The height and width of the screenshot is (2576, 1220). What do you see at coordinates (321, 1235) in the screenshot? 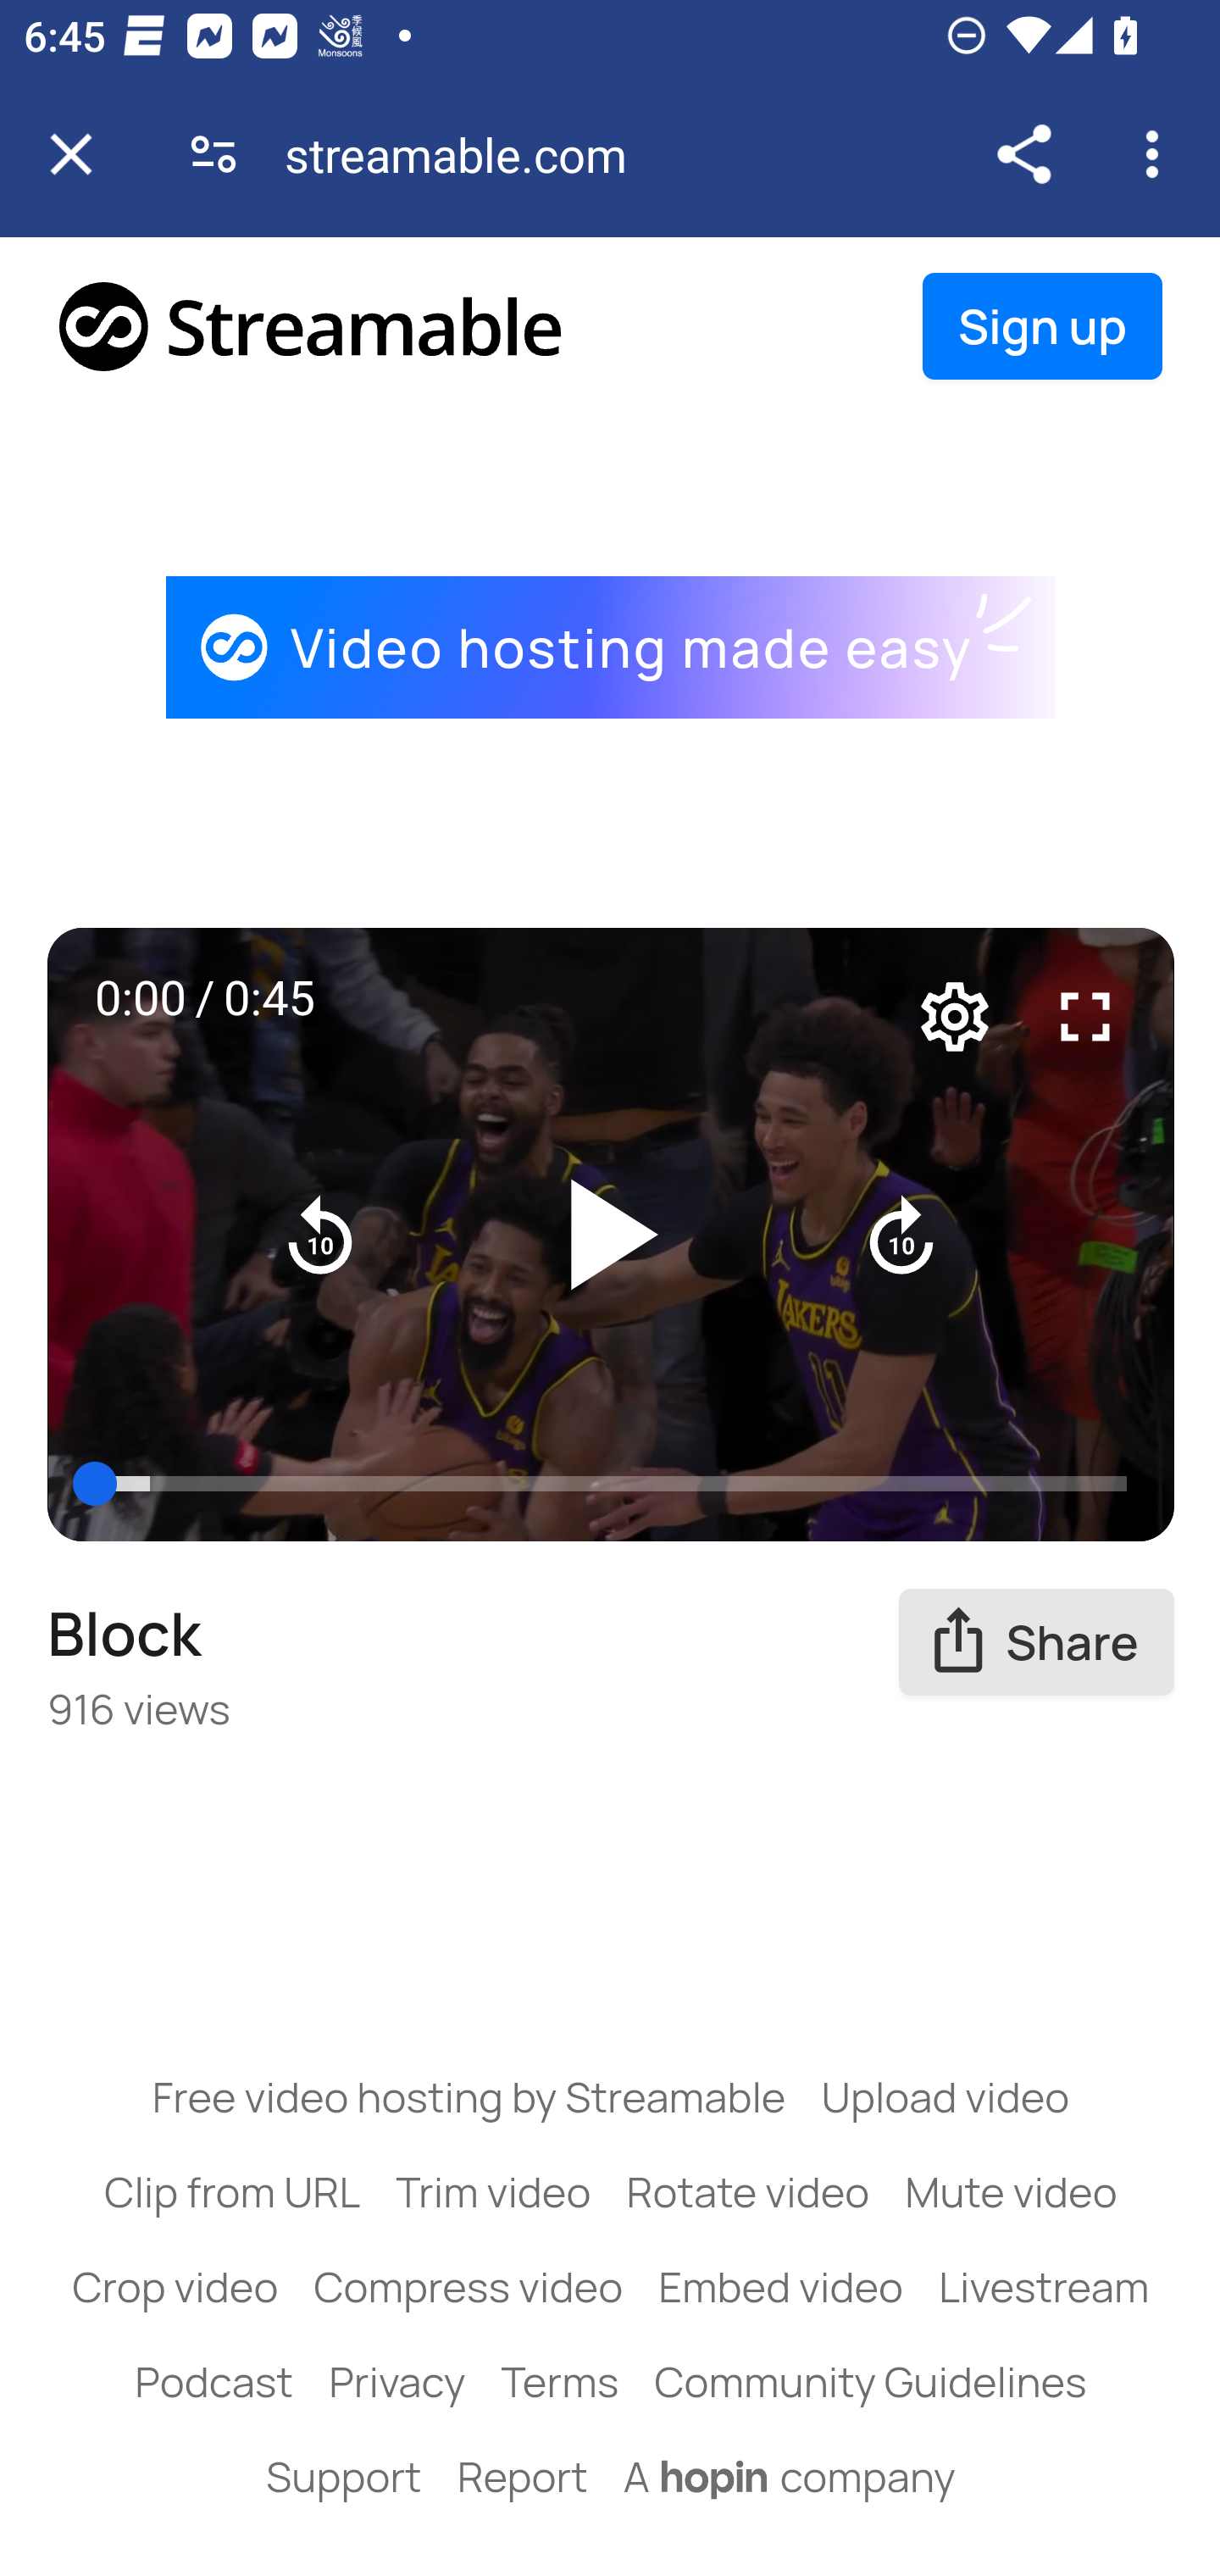
I see `Seek back (j)` at bounding box center [321, 1235].